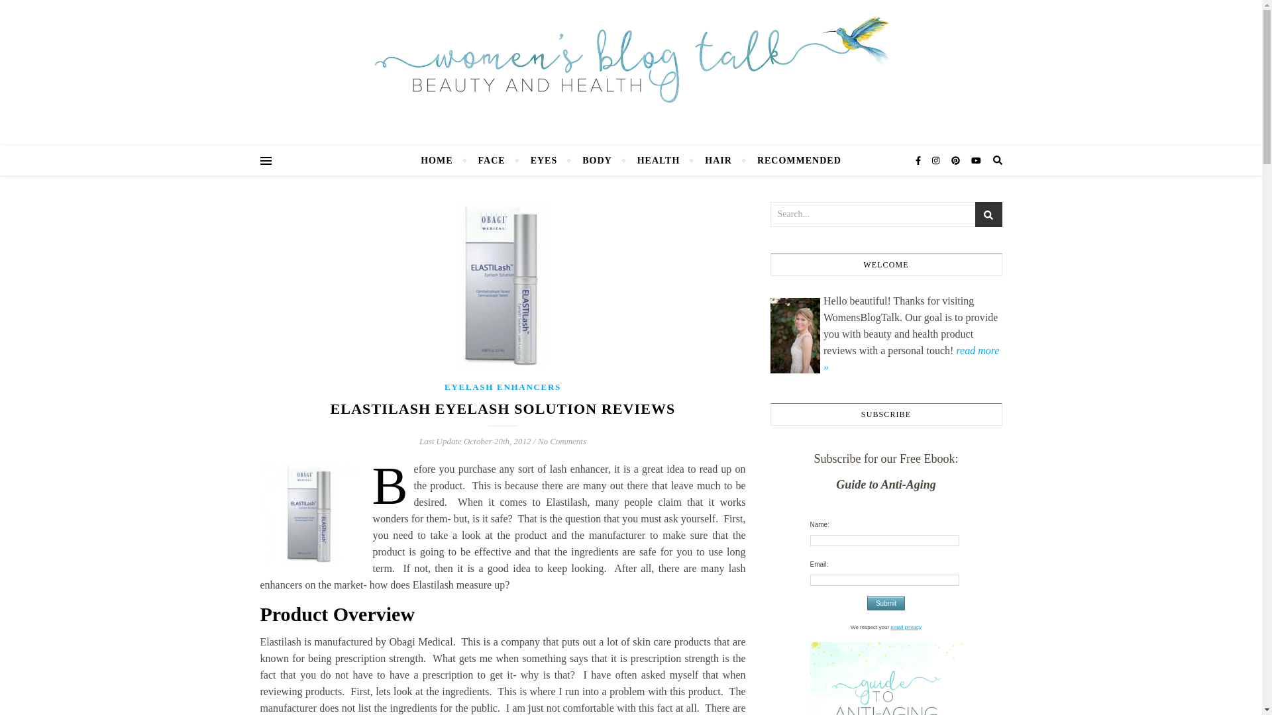 The height and width of the screenshot is (715, 1272). Describe the element at coordinates (543, 160) in the screenshot. I see `EYES` at that location.